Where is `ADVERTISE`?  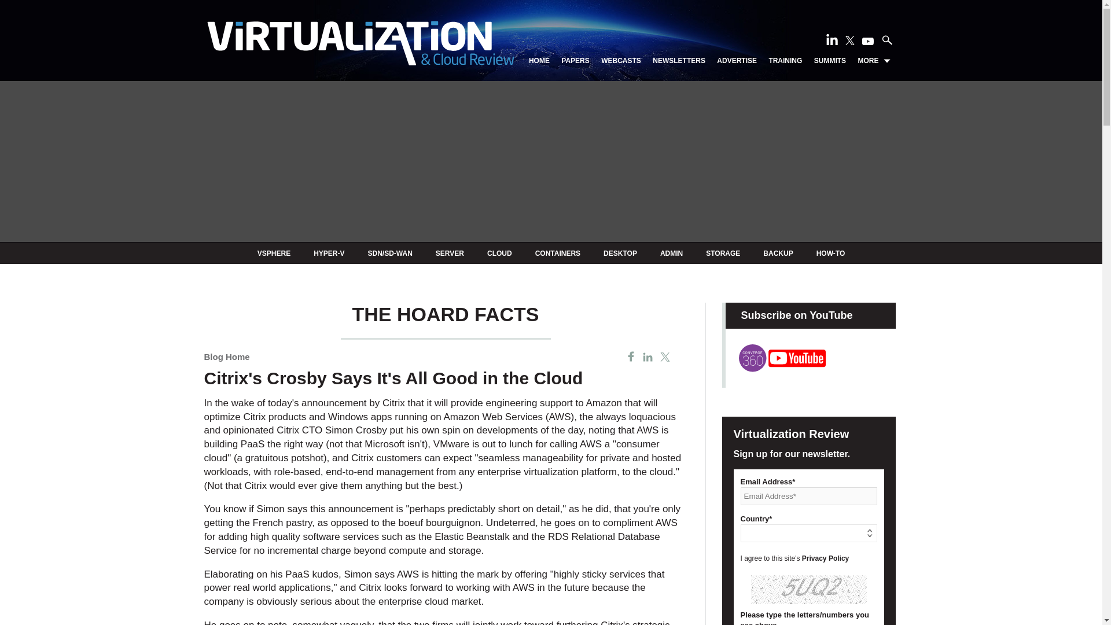
ADVERTISE is located at coordinates (736, 61).